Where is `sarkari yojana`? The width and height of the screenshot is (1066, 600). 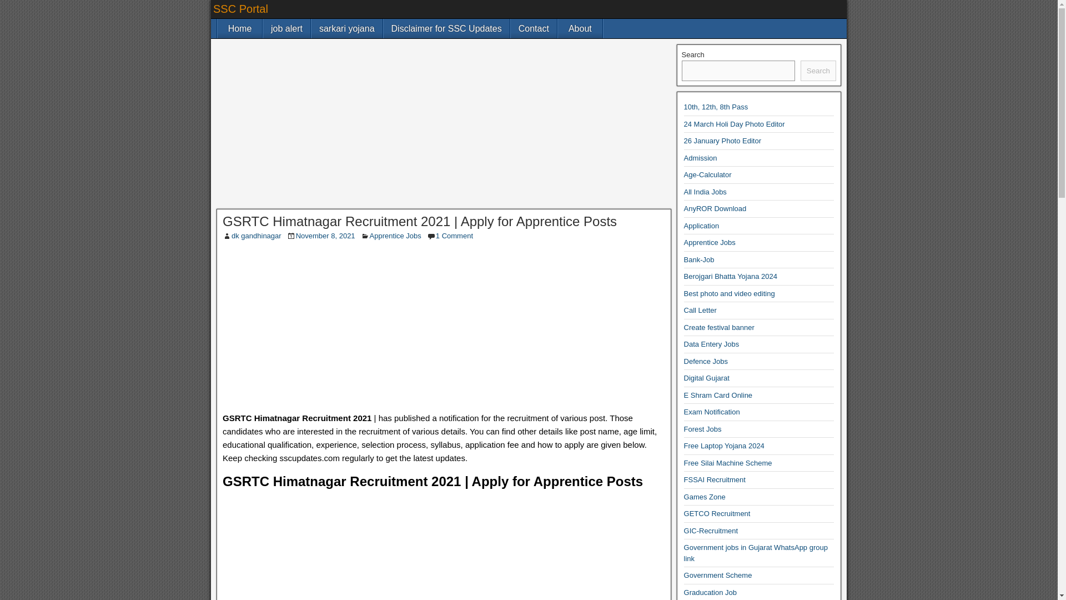
sarkari yojana is located at coordinates (346, 28).